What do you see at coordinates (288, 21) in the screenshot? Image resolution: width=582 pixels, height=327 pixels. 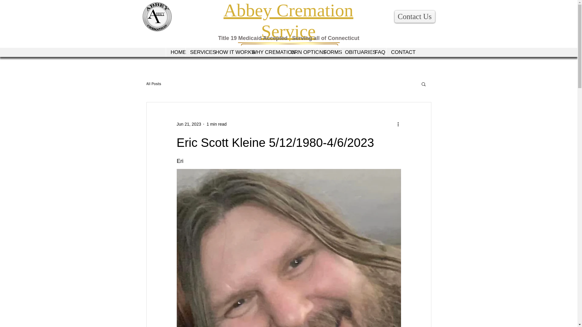 I see `Abbey Cremation Service` at bounding box center [288, 21].